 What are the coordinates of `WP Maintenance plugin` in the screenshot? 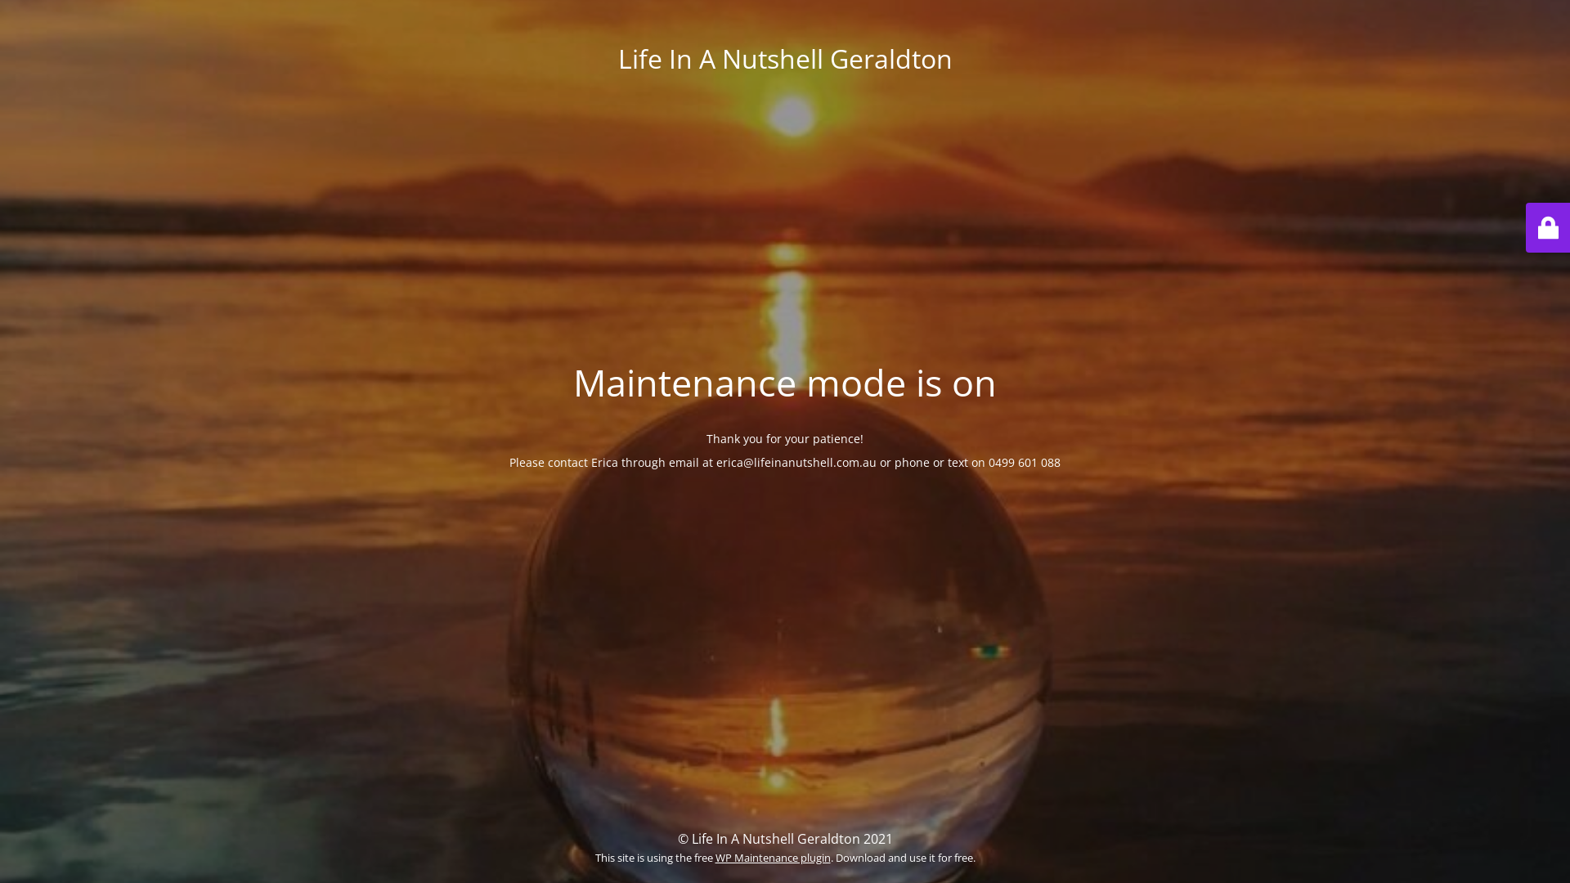 It's located at (772, 858).